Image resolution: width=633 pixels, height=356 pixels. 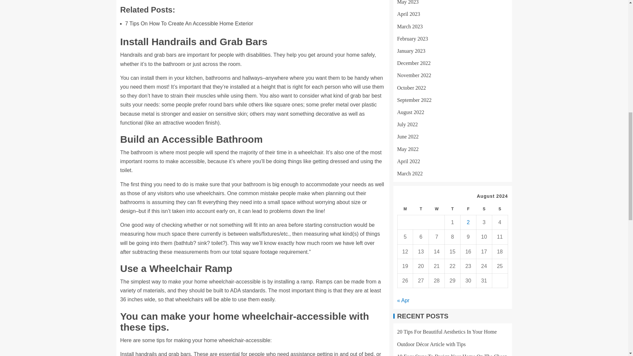 What do you see at coordinates (405, 147) in the screenshot?
I see `Monday` at bounding box center [405, 147].